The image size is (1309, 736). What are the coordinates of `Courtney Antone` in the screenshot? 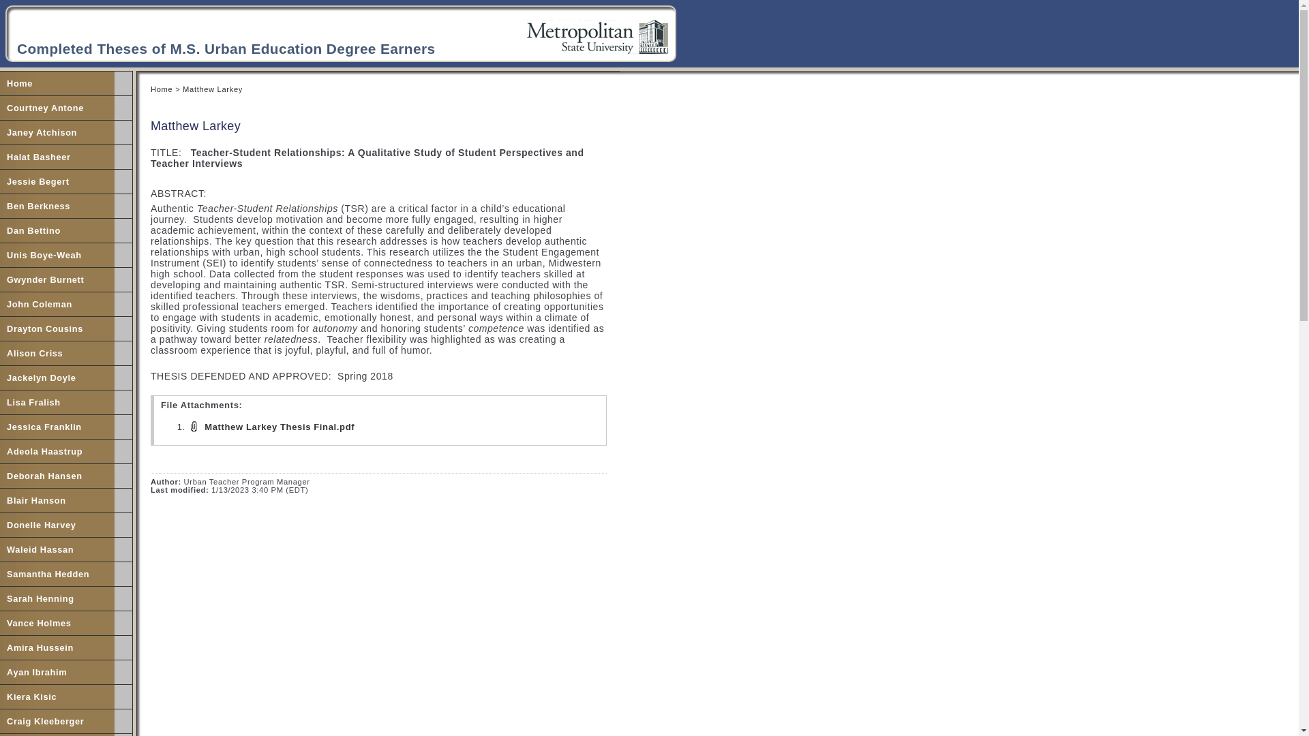 It's located at (57, 108).